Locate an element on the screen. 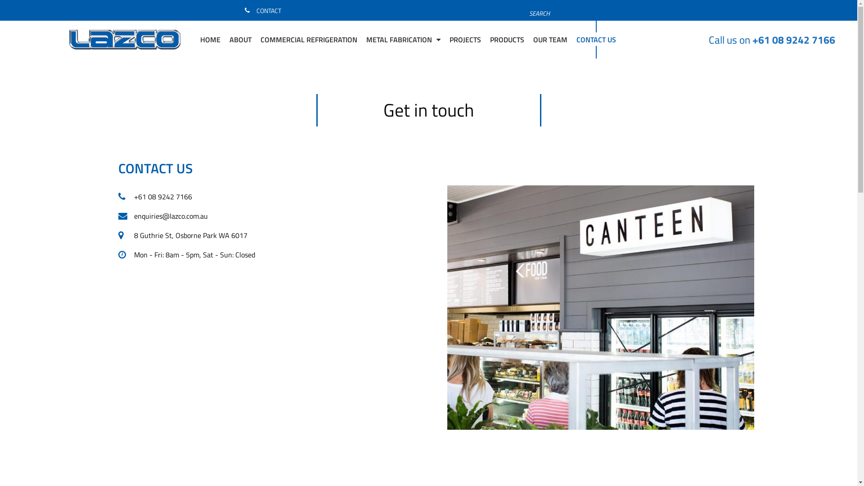  enquiries@lazco.com.au is located at coordinates (234, 216).